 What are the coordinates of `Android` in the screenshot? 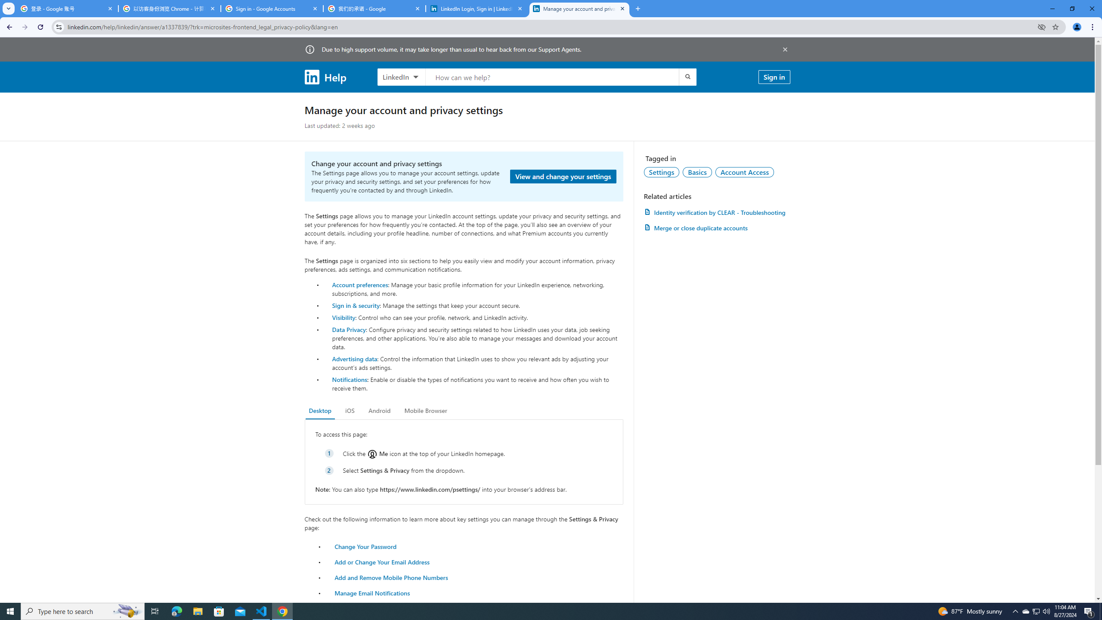 It's located at (380, 411).